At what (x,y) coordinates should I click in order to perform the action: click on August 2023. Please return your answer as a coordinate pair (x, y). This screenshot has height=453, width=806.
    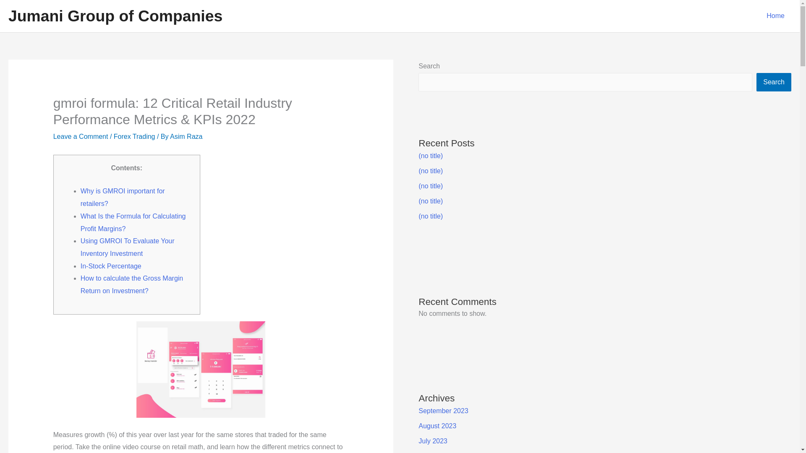
    Looking at the image, I should click on (437, 425).